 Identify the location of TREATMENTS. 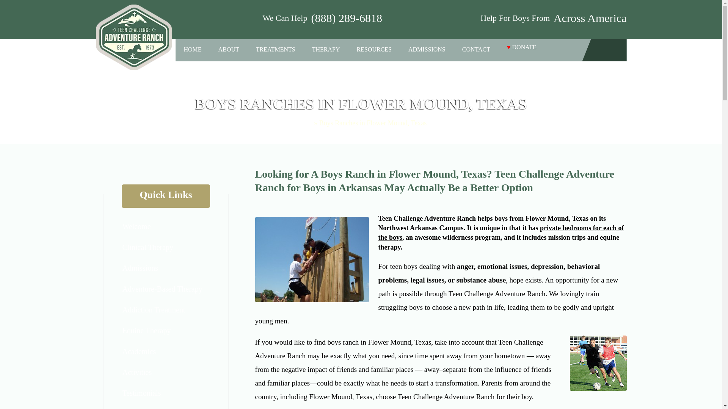
(276, 48).